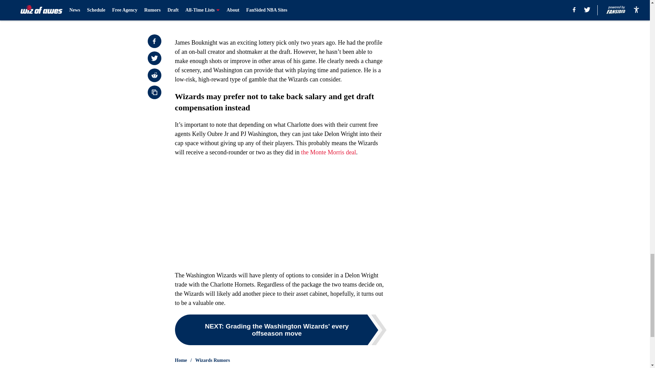  I want to click on Home, so click(181, 361).